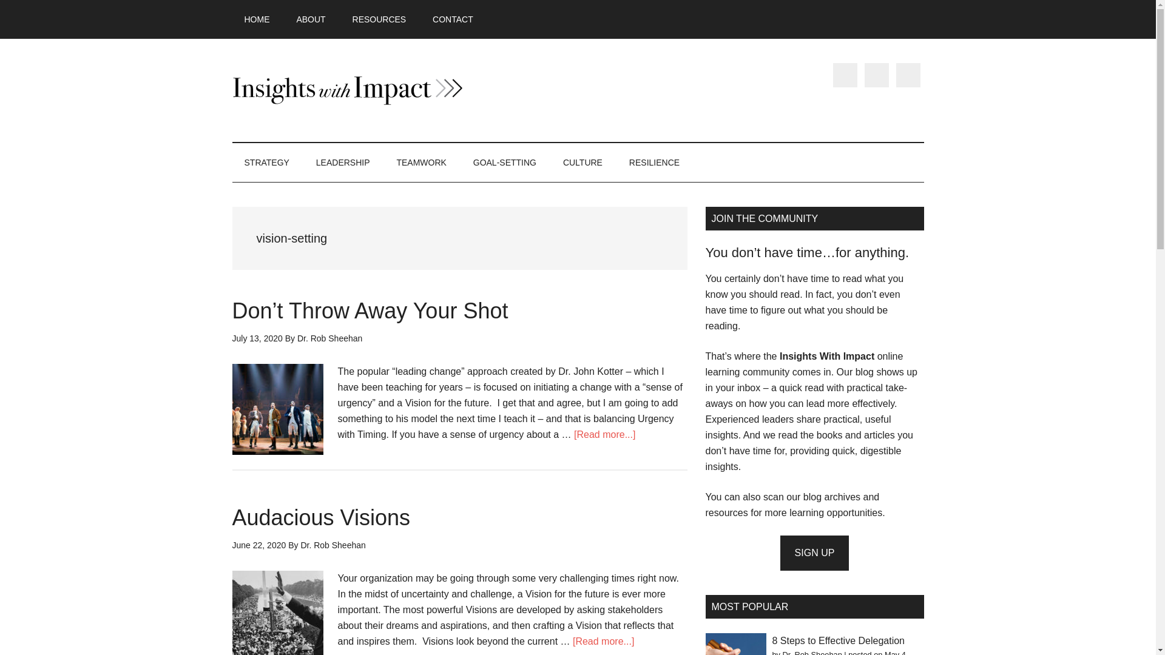 The width and height of the screenshot is (1165, 655). Describe the element at coordinates (347, 90) in the screenshot. I see `Insights With Impact` at that location.